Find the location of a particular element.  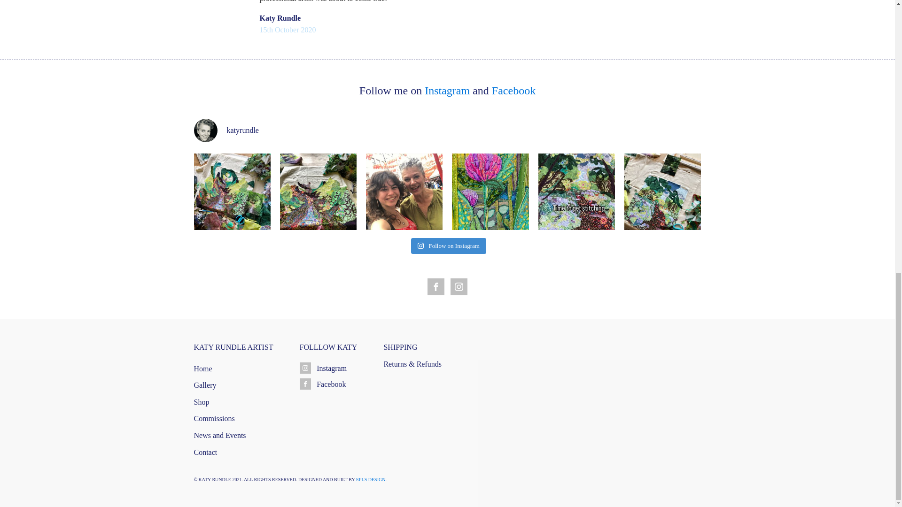

Gallery is located at coordinates (225, 383).